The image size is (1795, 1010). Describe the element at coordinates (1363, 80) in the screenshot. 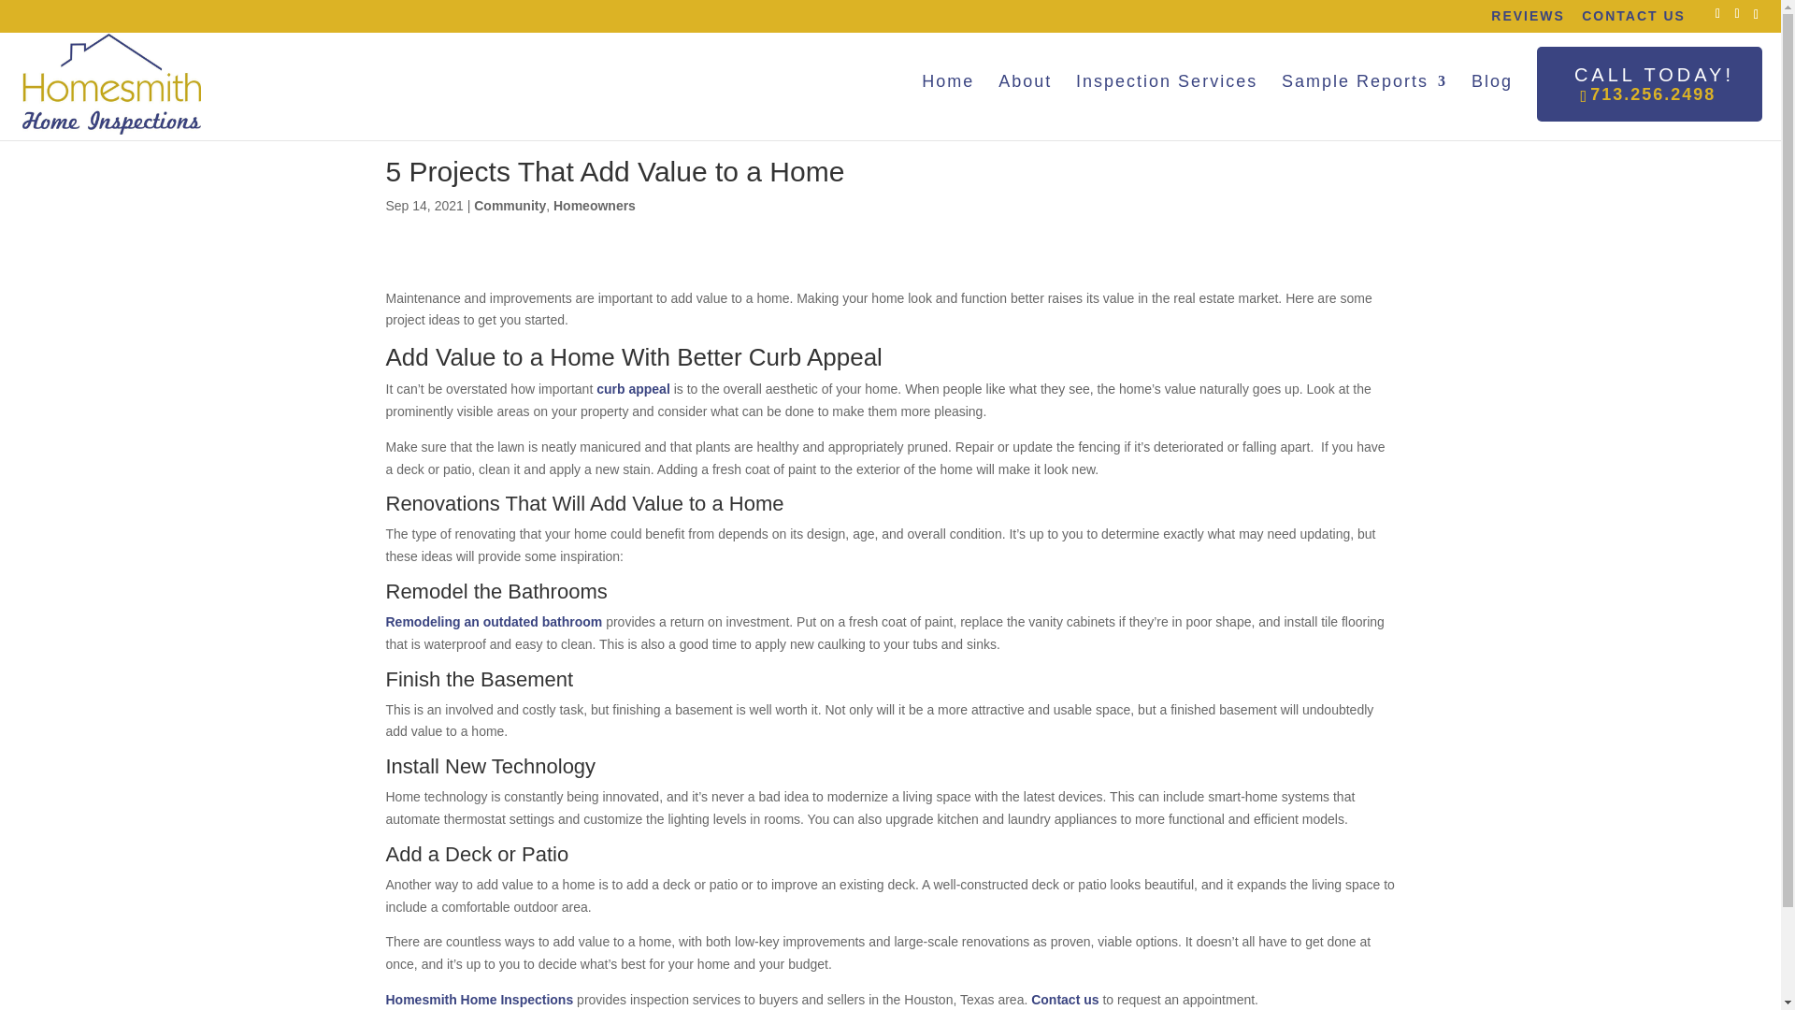

I see `Homeowners` at that location.